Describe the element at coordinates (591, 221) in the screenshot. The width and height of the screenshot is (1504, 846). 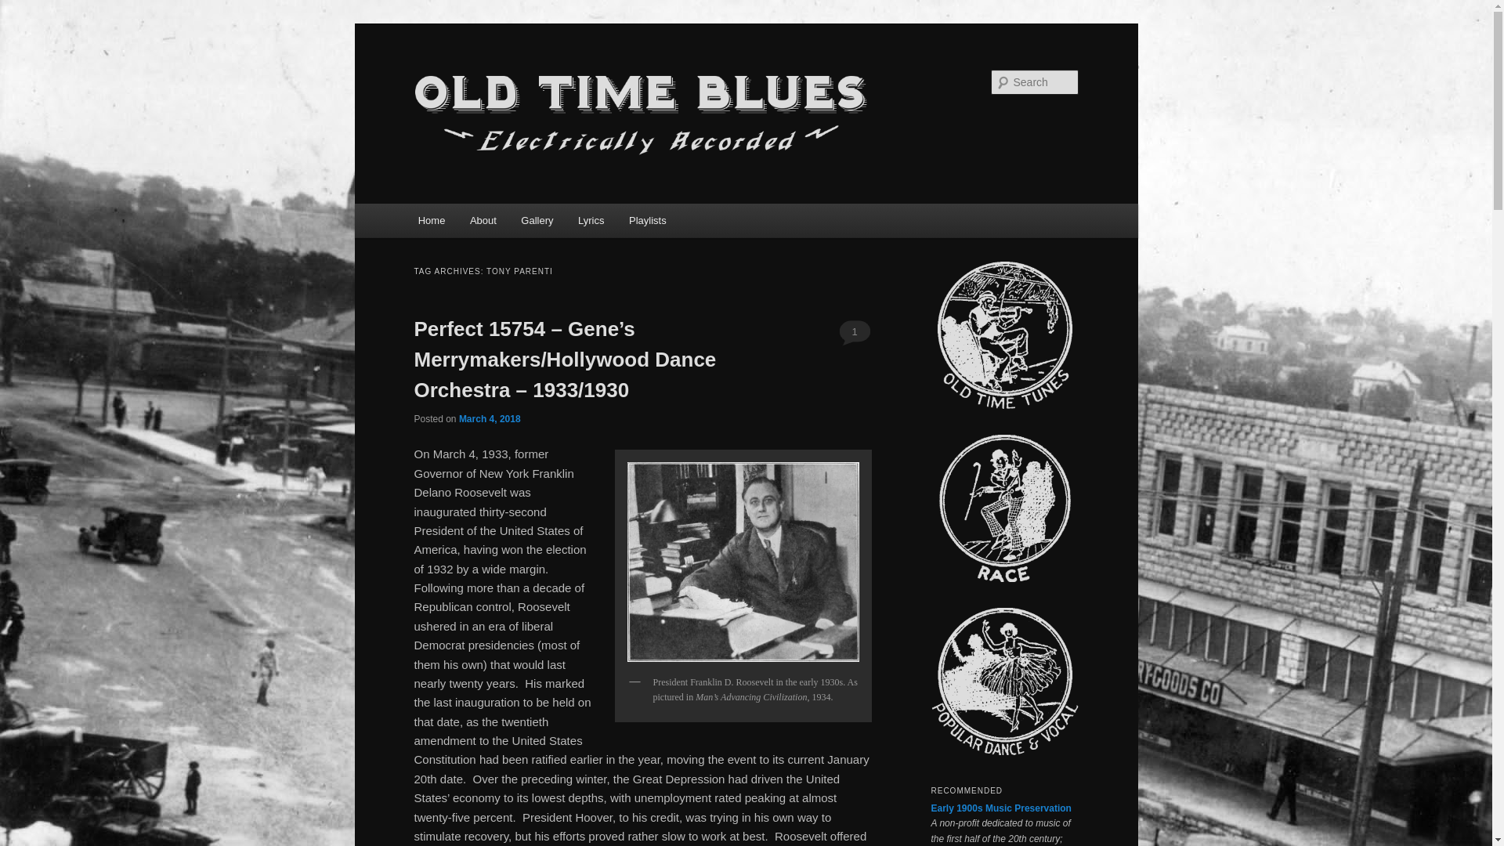
I see `Lyrics` at that location.